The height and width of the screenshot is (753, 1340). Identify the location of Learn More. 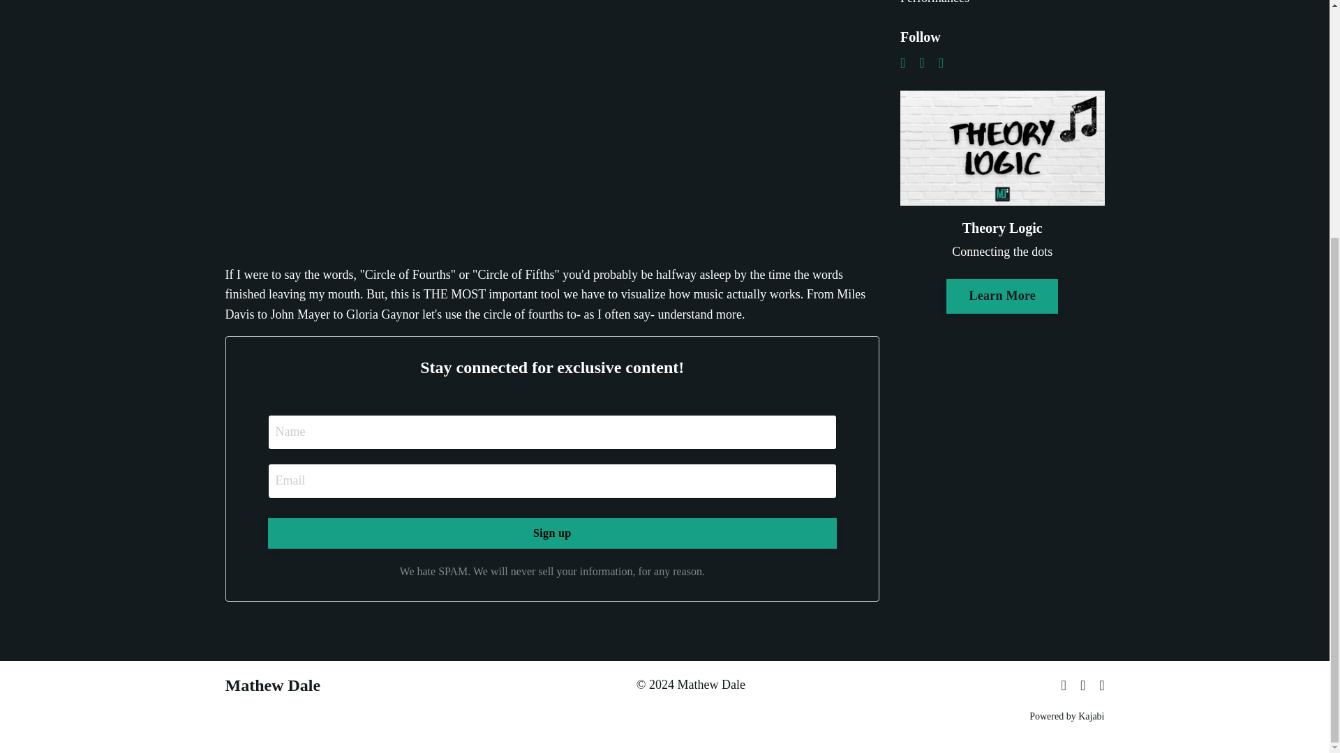
(1002, 296).